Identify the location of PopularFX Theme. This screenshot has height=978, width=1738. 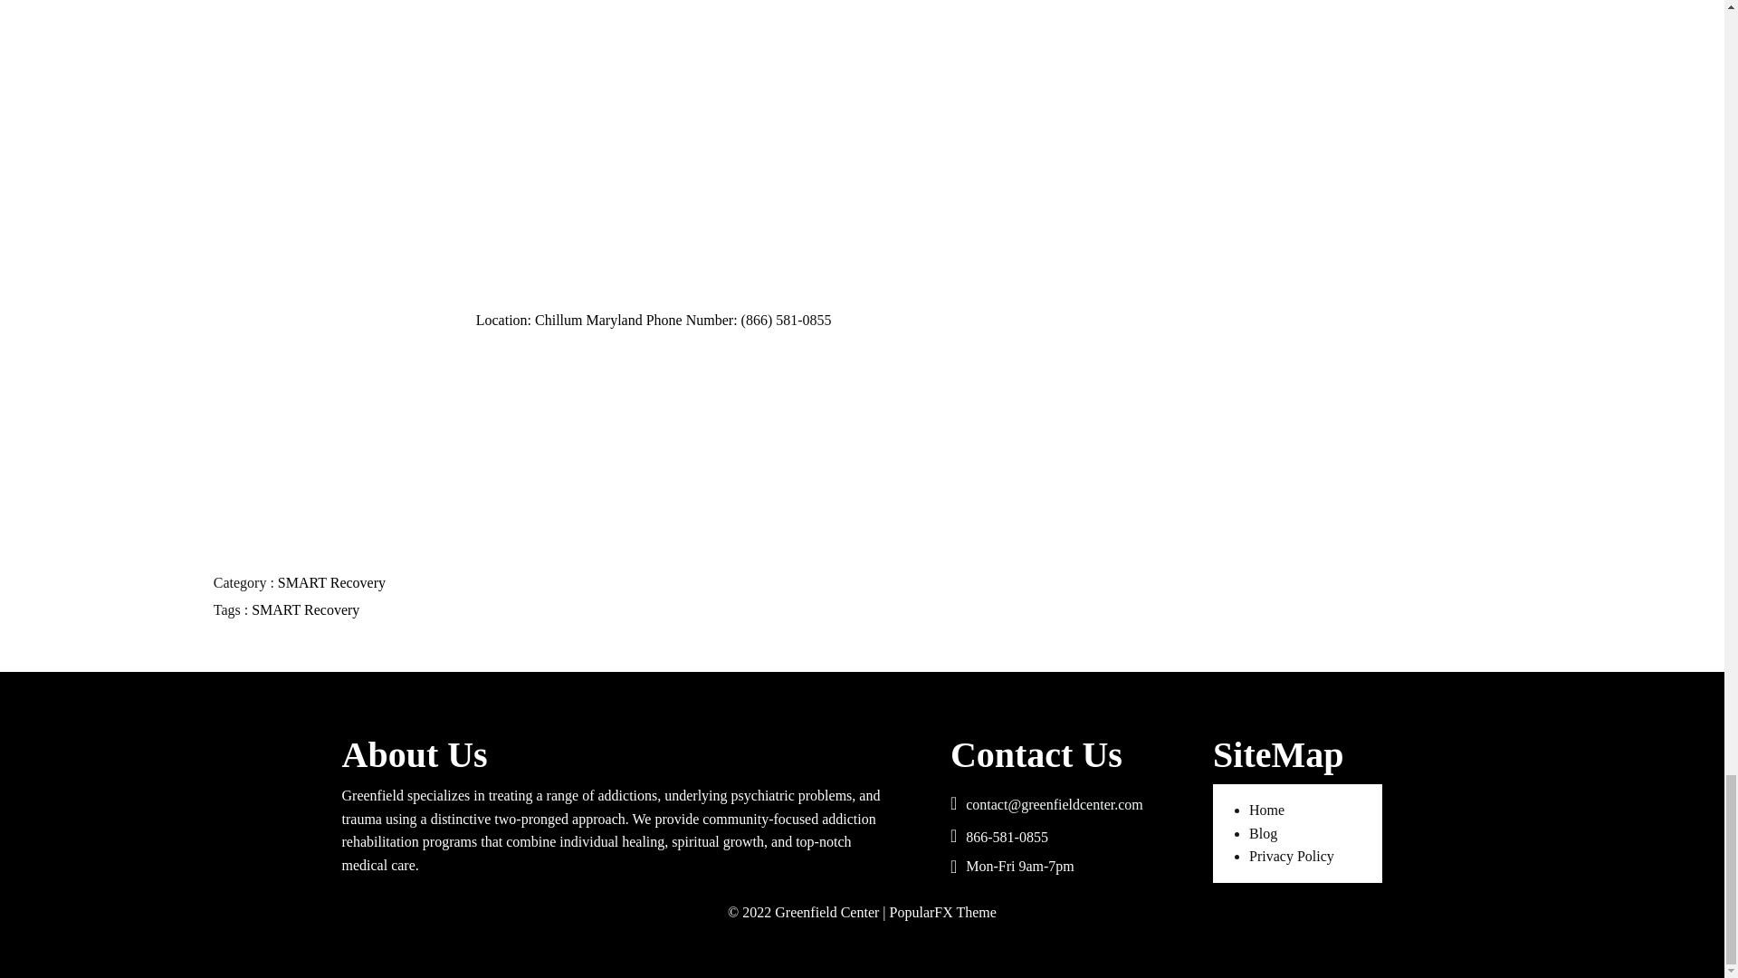
(943, 913).